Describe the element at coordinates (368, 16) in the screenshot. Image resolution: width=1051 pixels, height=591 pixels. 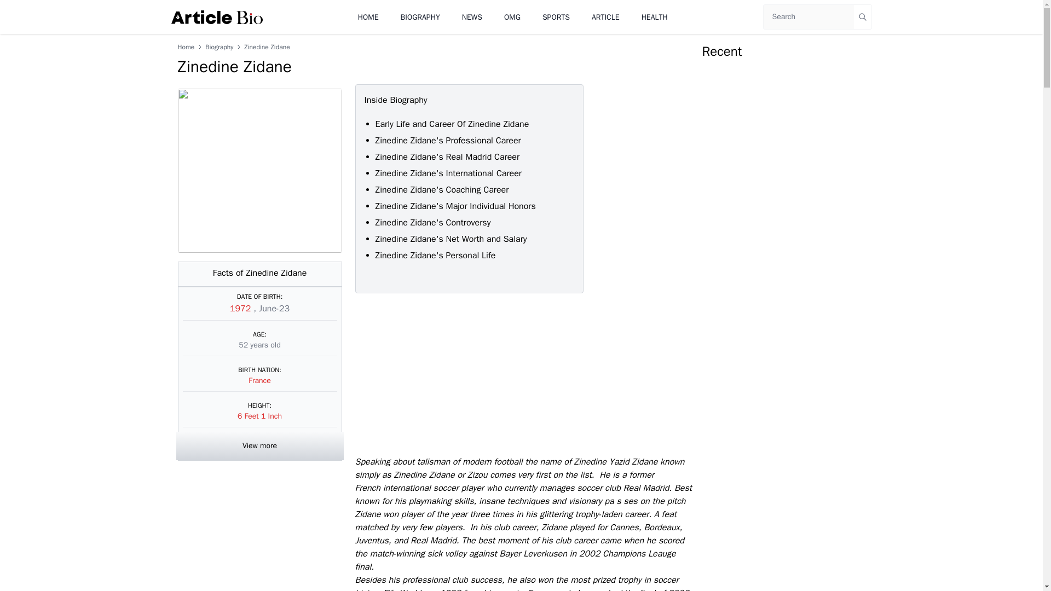
I see `HOME` at that location.